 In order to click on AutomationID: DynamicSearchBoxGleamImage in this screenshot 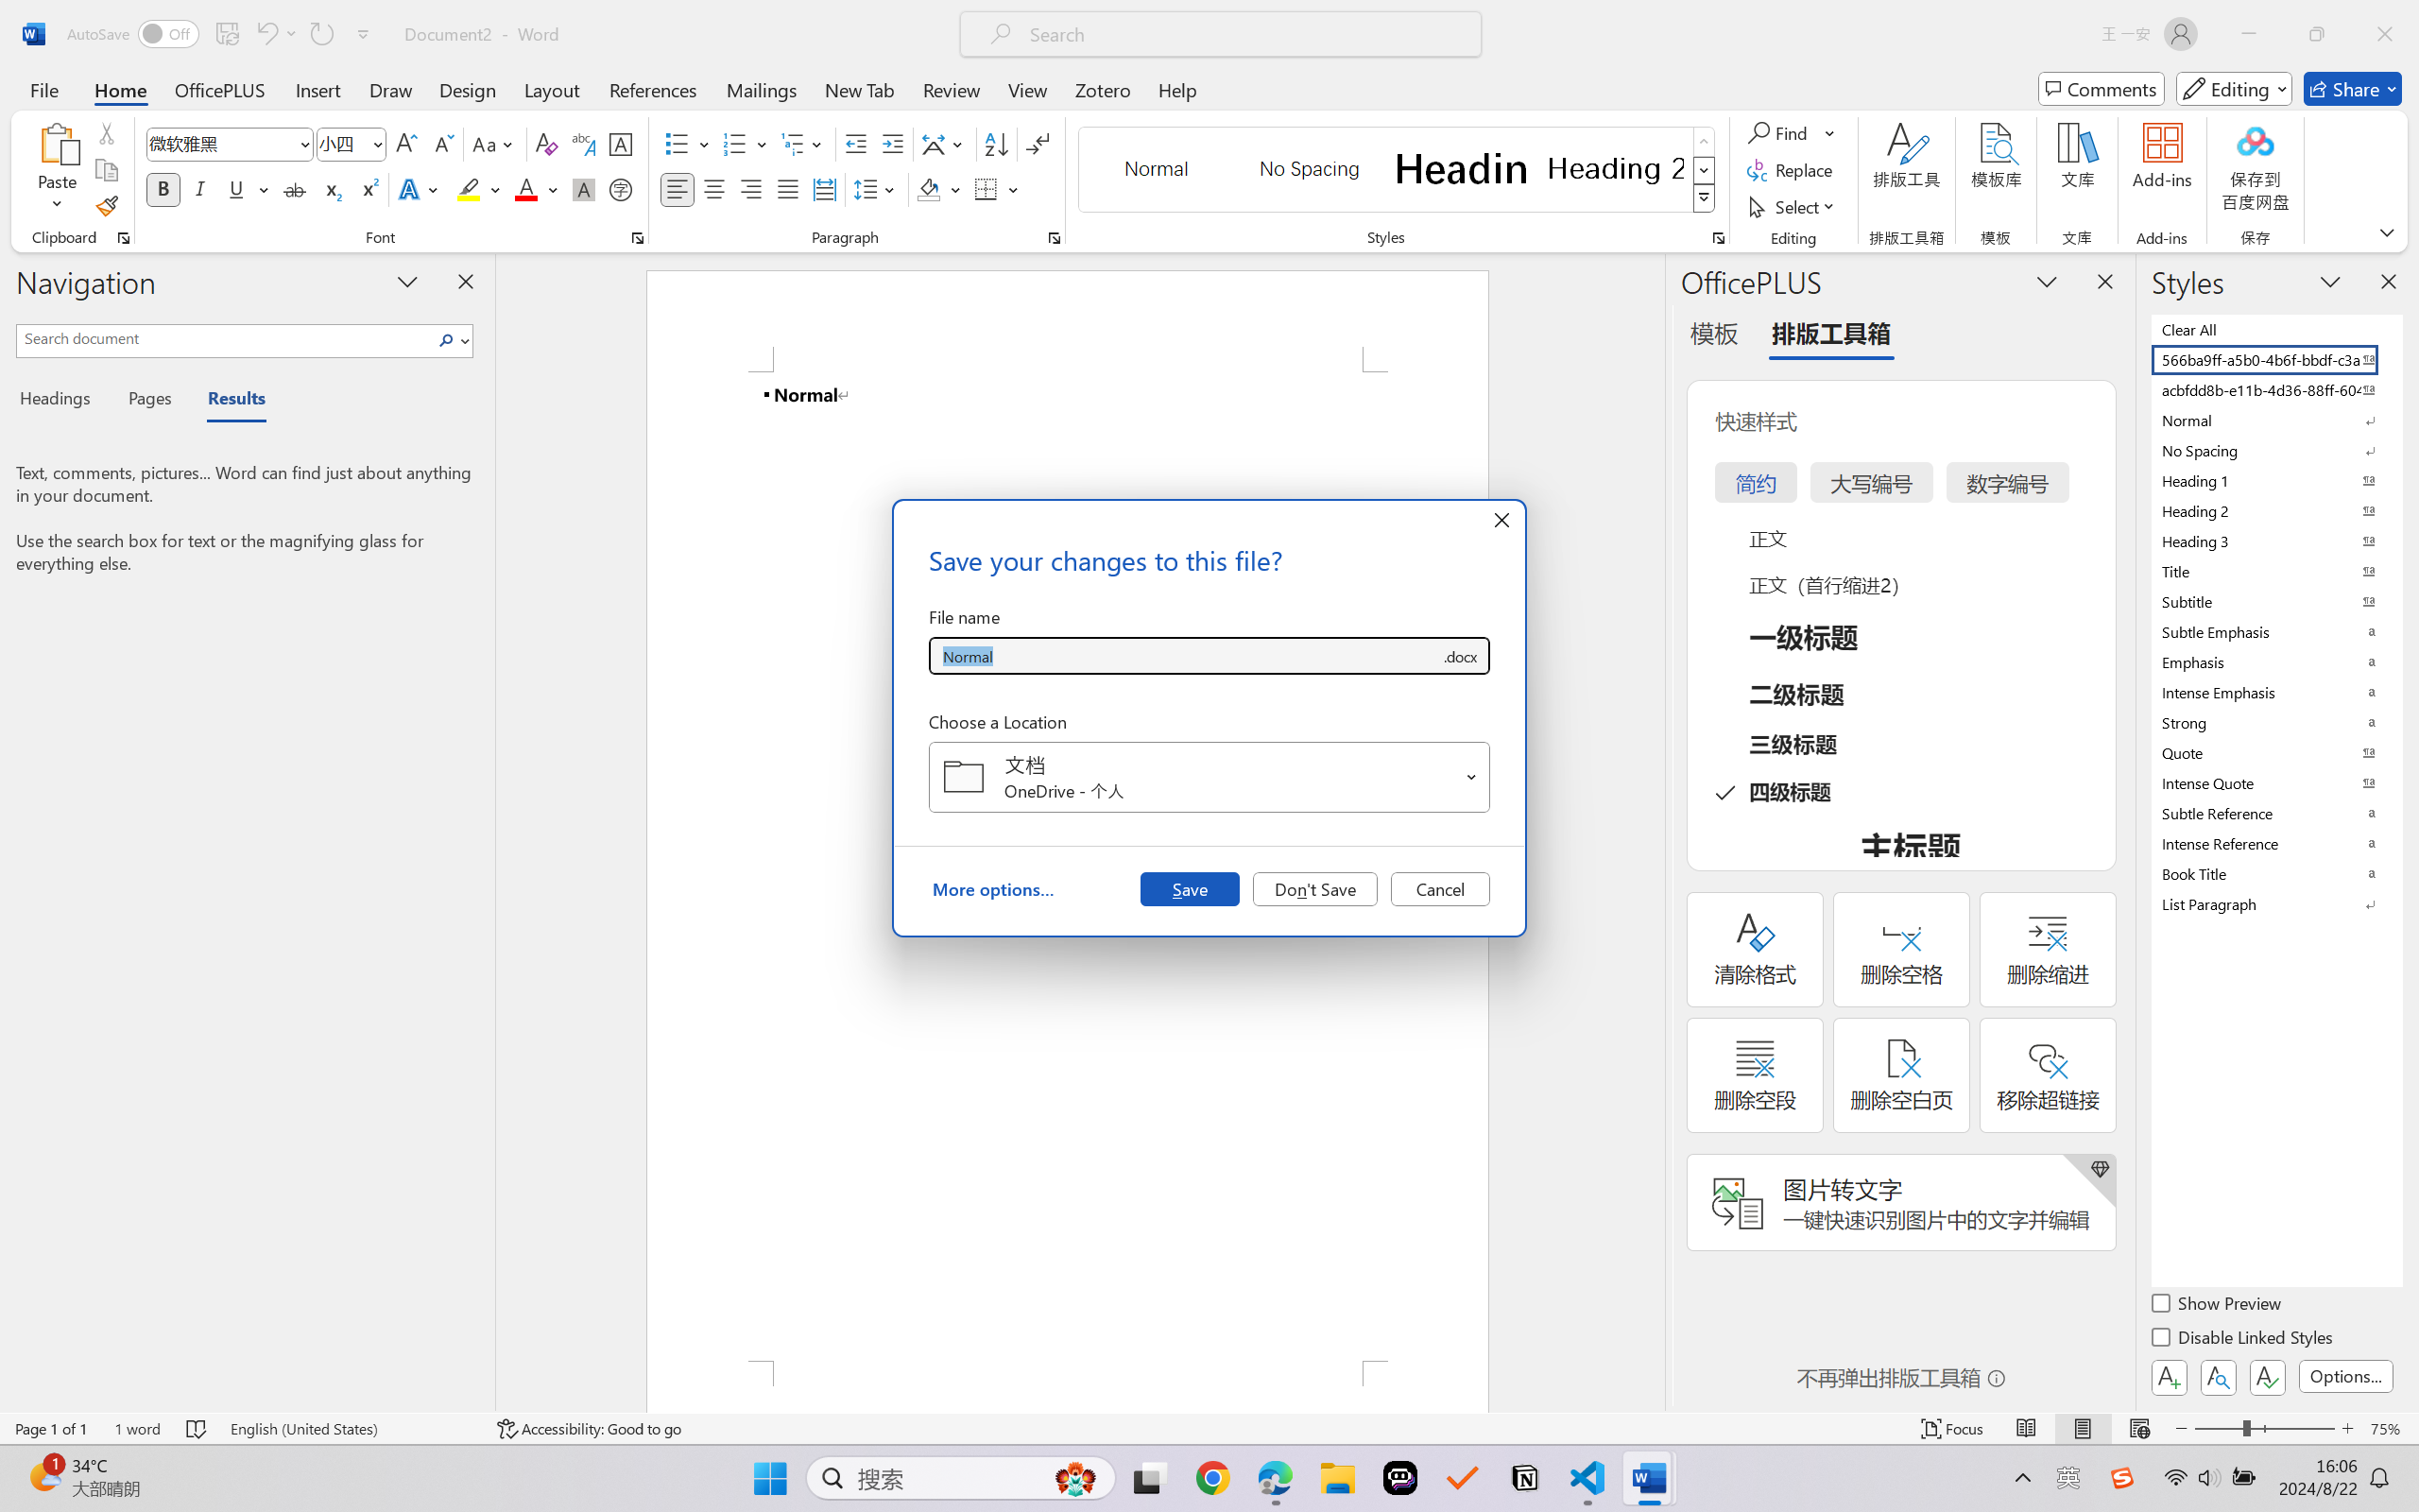, I will do `click(1075, 1478)`.